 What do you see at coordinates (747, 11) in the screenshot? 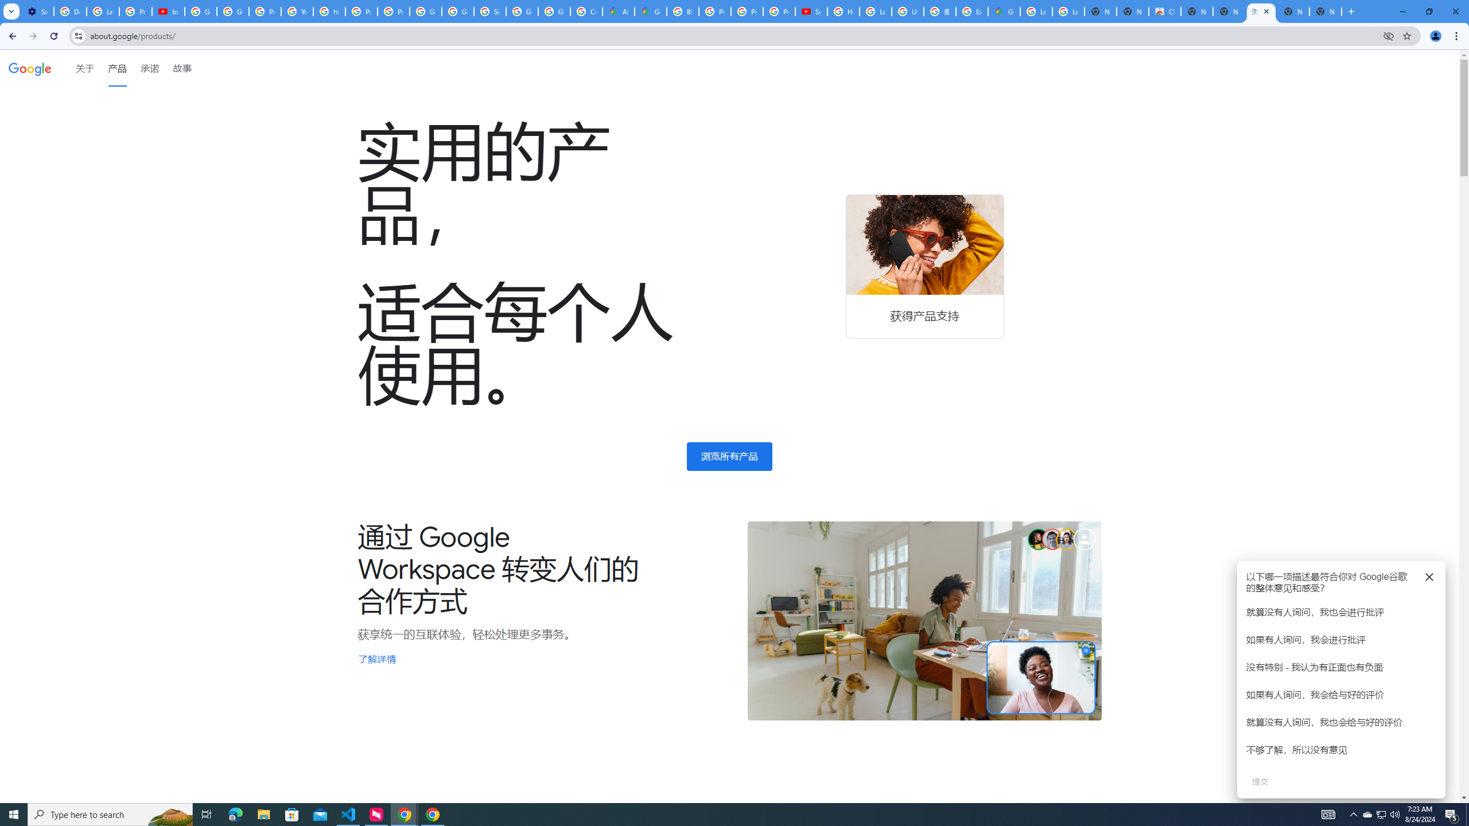
I see `Privacy Help Center - Policies Help` at bounding box center [747, 11].